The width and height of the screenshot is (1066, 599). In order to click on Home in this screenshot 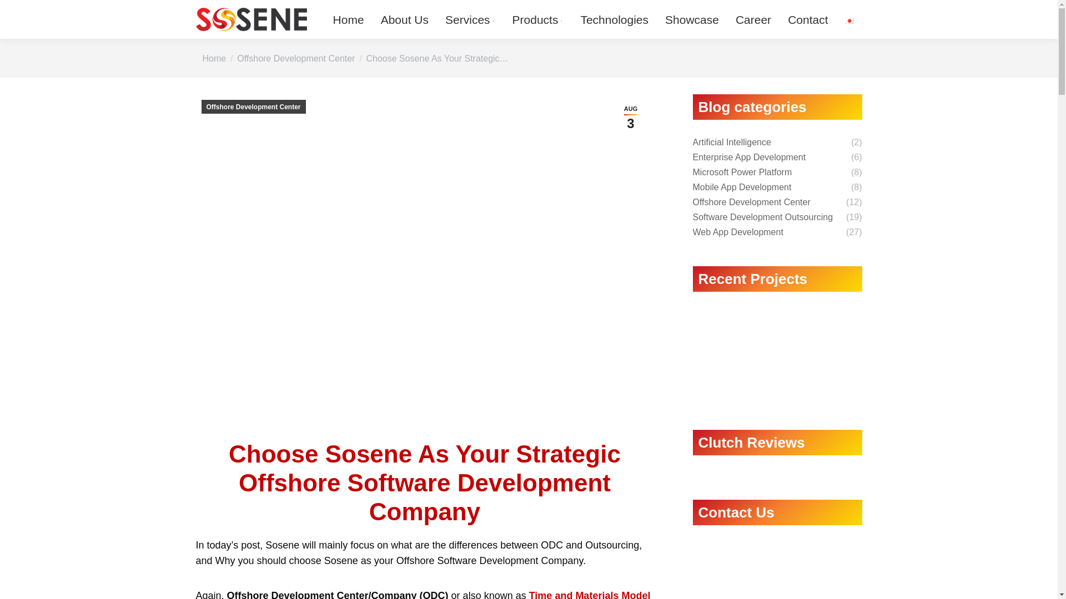, I will do `click(253, 106)`.